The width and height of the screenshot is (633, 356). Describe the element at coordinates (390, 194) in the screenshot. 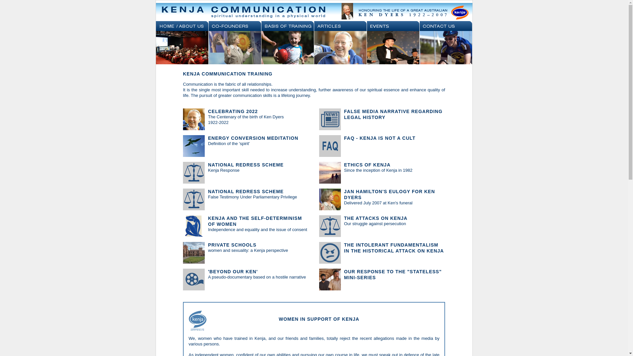

I see `JAN HAMILTON'S EULOGY FOR KEN DYERS` at that location.